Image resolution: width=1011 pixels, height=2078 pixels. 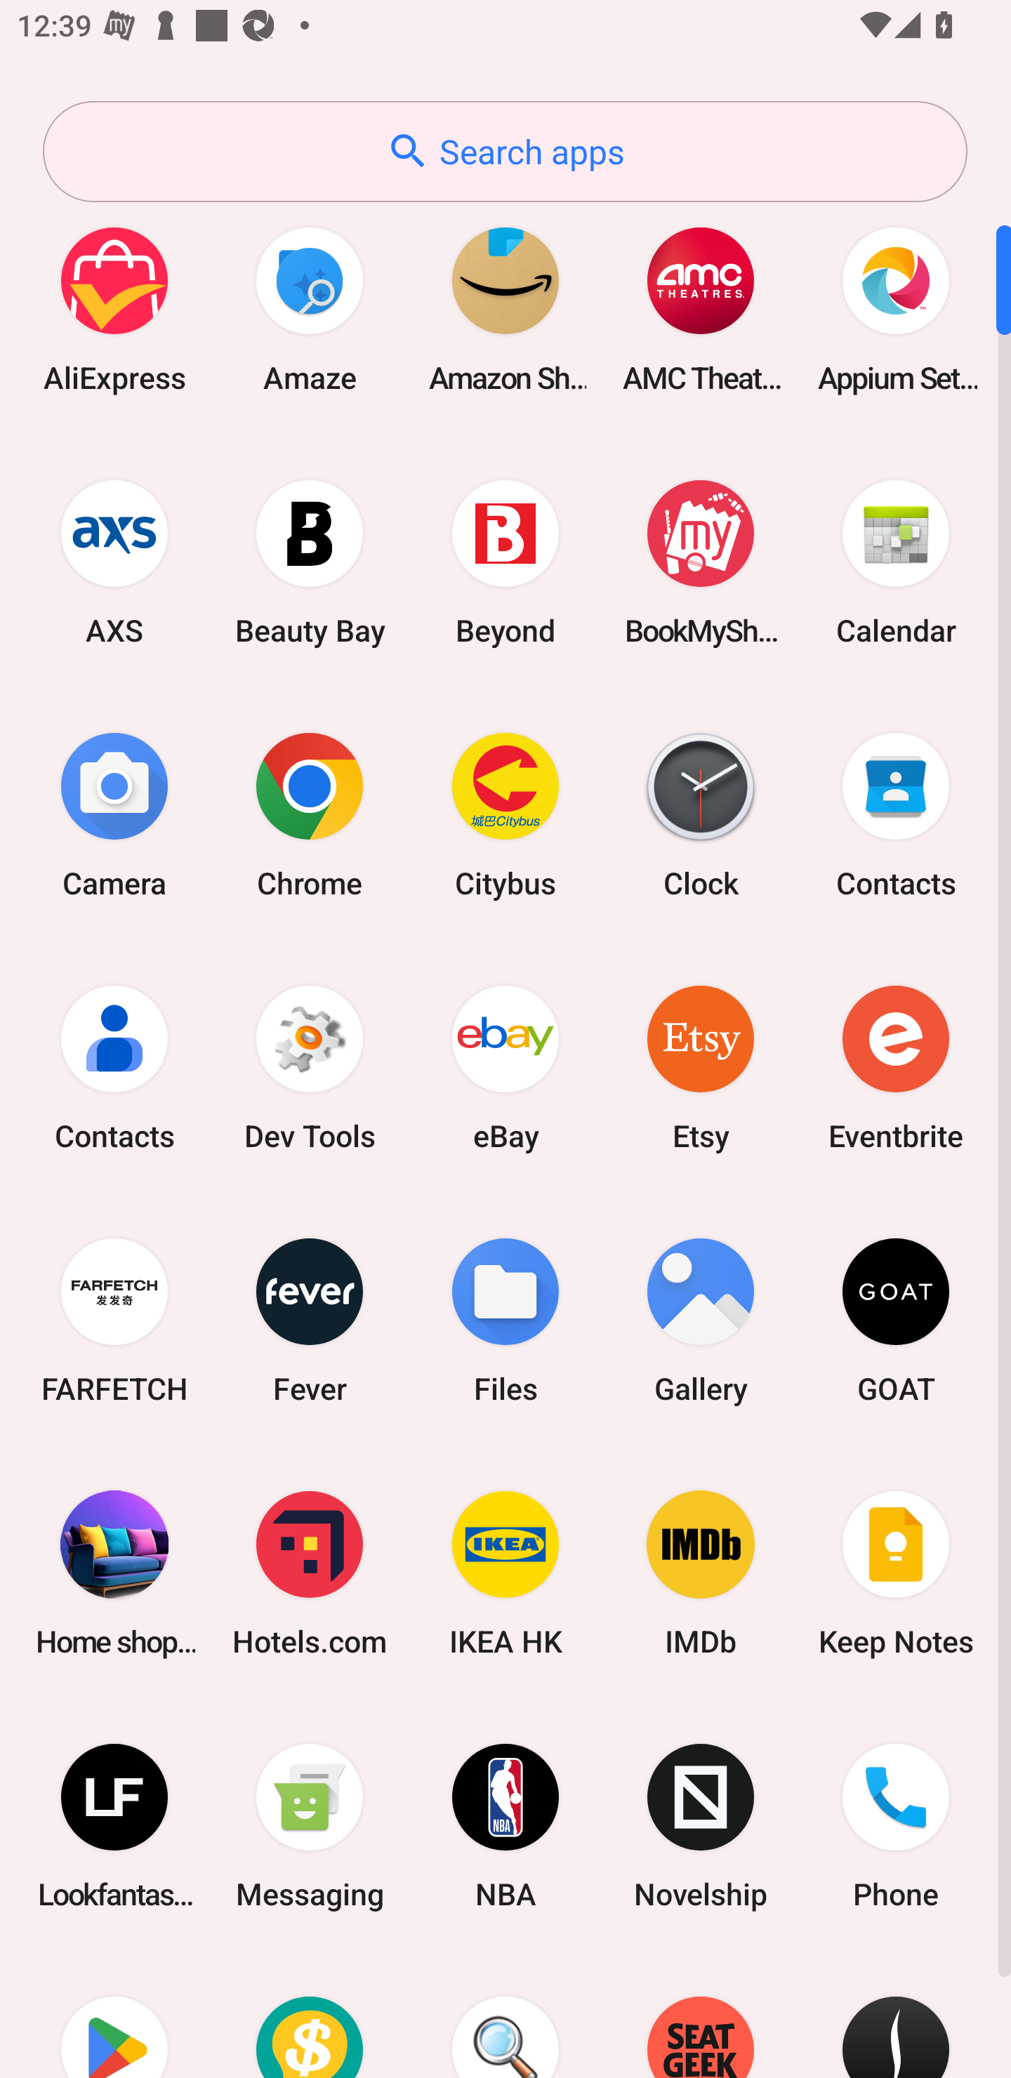 I want to click on Keep Notes, so click(x=896, y=1573).